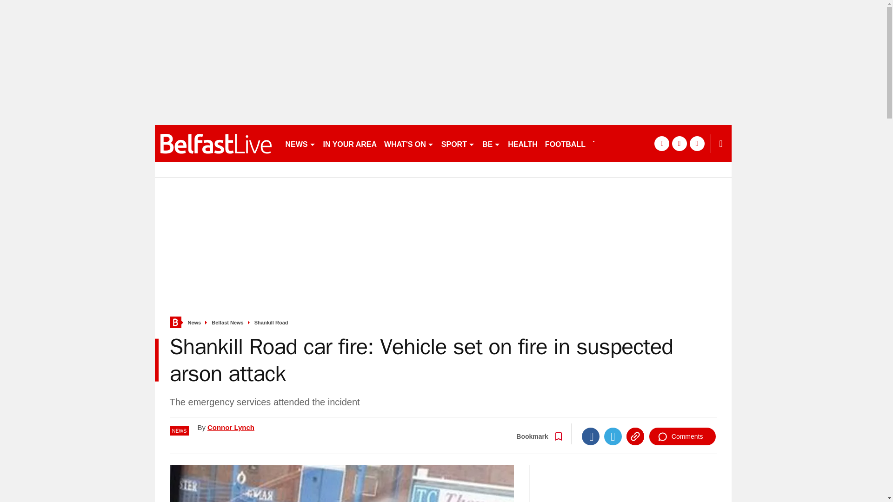 Image resolution: width=893 pixels, height=502 pixels. I want to click on Comments, so click(682, 436).